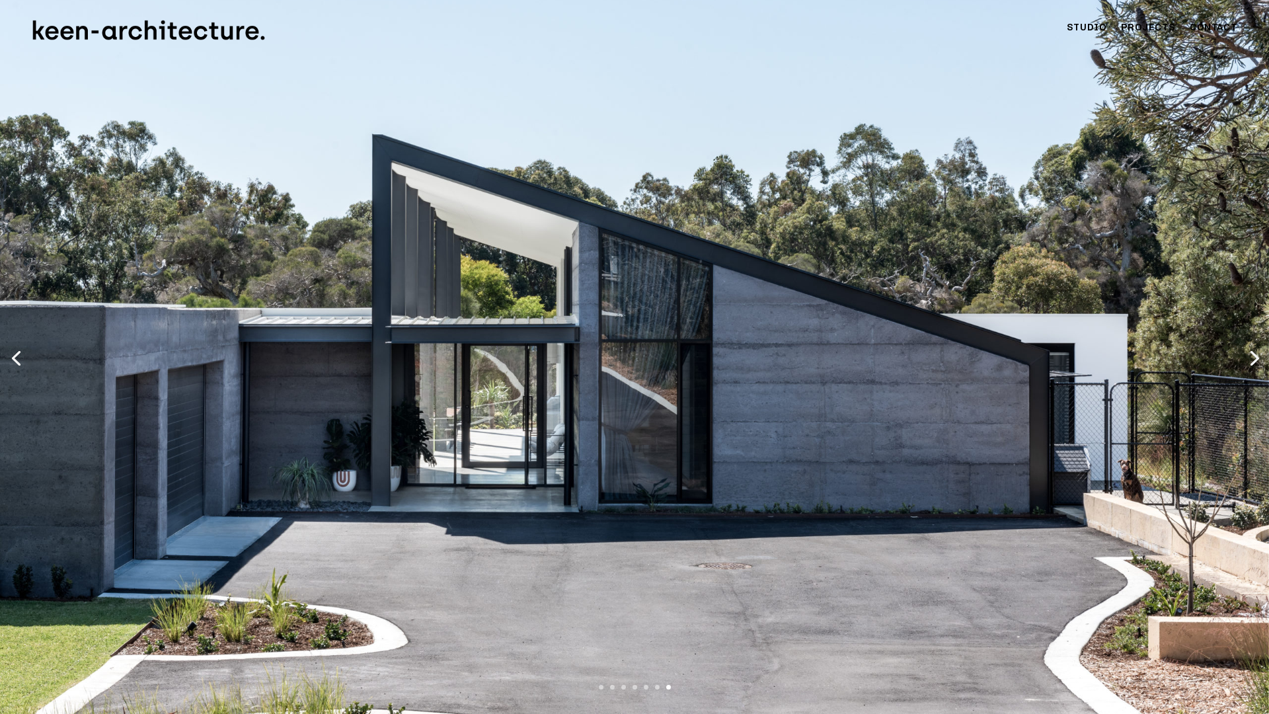 This screenshot has width=1269, height=714. Describe the element at coordinates (624, 688) in the screenshot. I see `3` at that location.